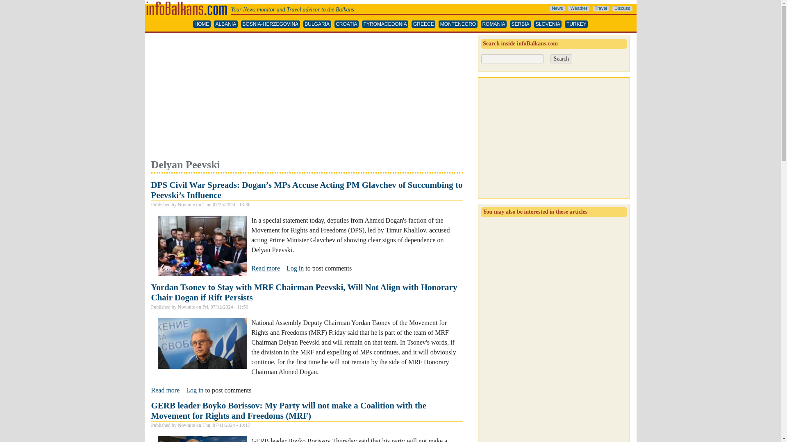  What do you see at coordinates (548, 24) in the screenshot?
I see `SLOVENIA` at bounding box center [548, 24].